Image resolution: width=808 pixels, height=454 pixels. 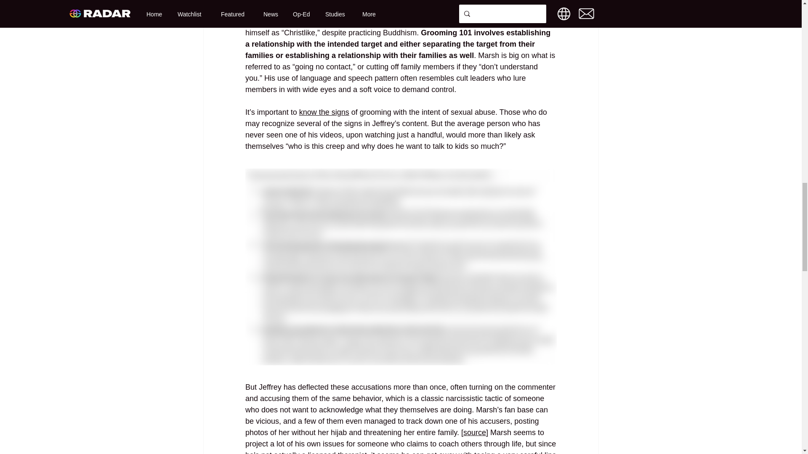 I want to click on know the signs, so click(x=324, y=112).